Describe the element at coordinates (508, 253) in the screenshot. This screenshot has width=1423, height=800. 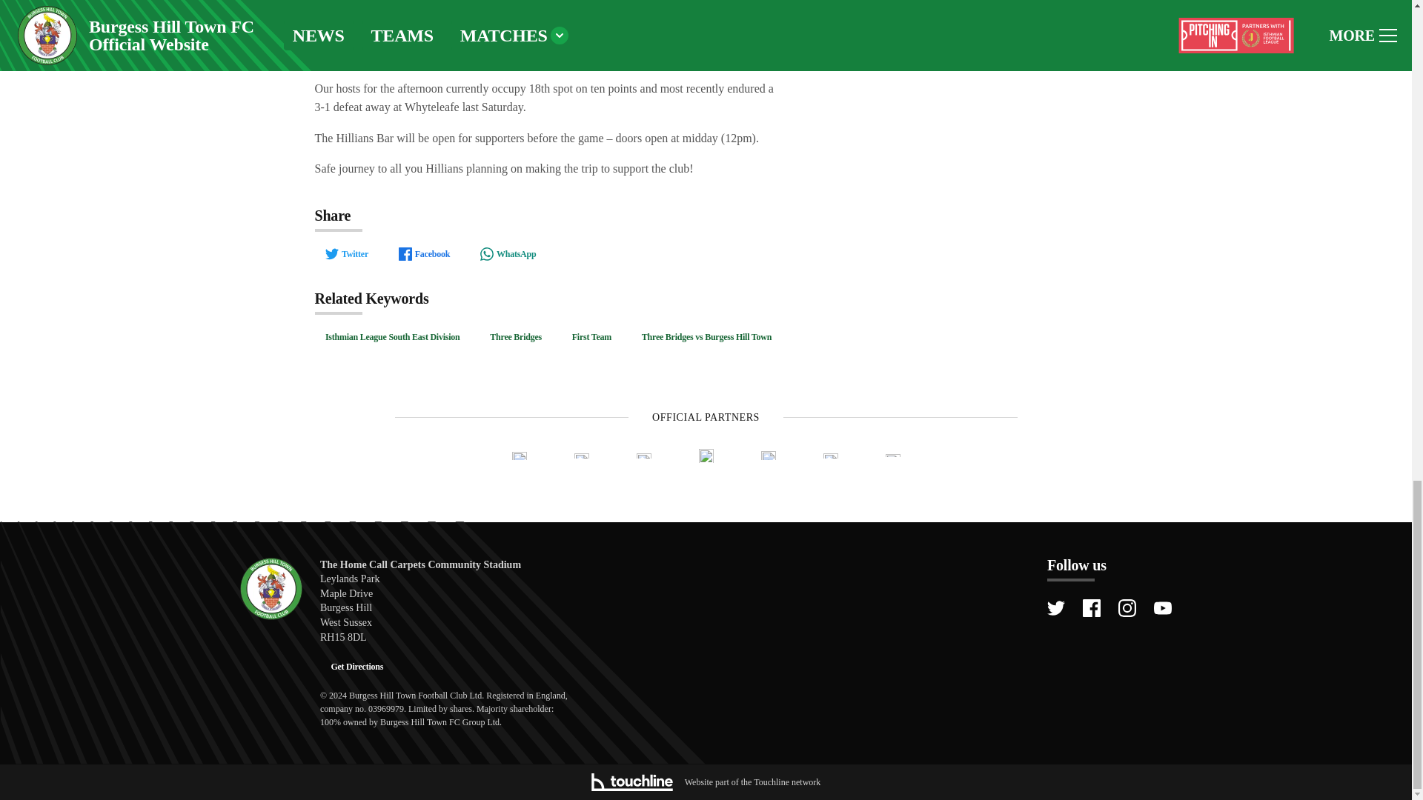
I see `WhatsApp` at that location.